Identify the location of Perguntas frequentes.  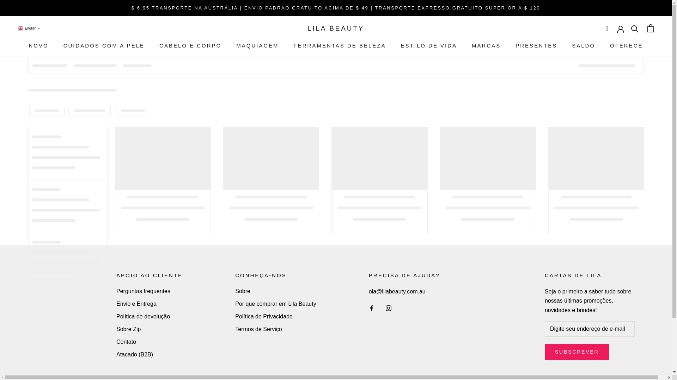
(150, 291).